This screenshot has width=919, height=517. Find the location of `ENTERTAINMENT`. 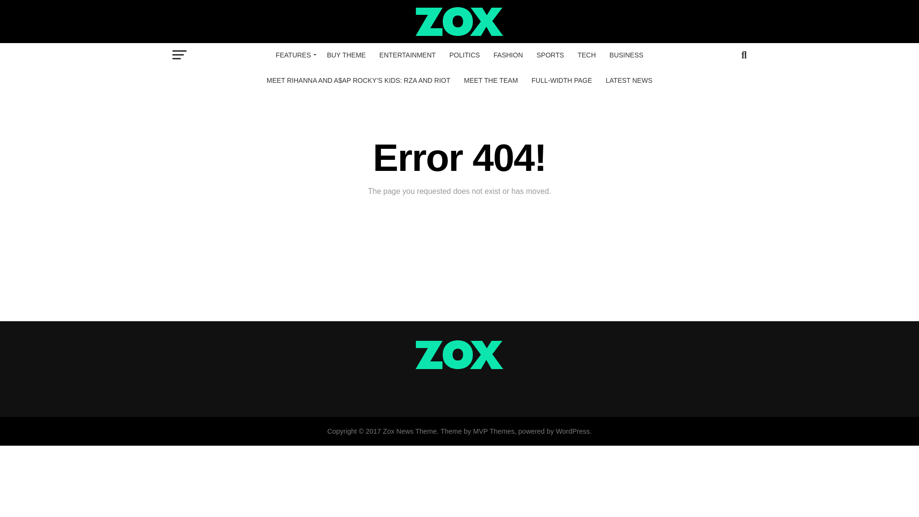

ENTERTAINMENT is located at coordinates (408, 55).